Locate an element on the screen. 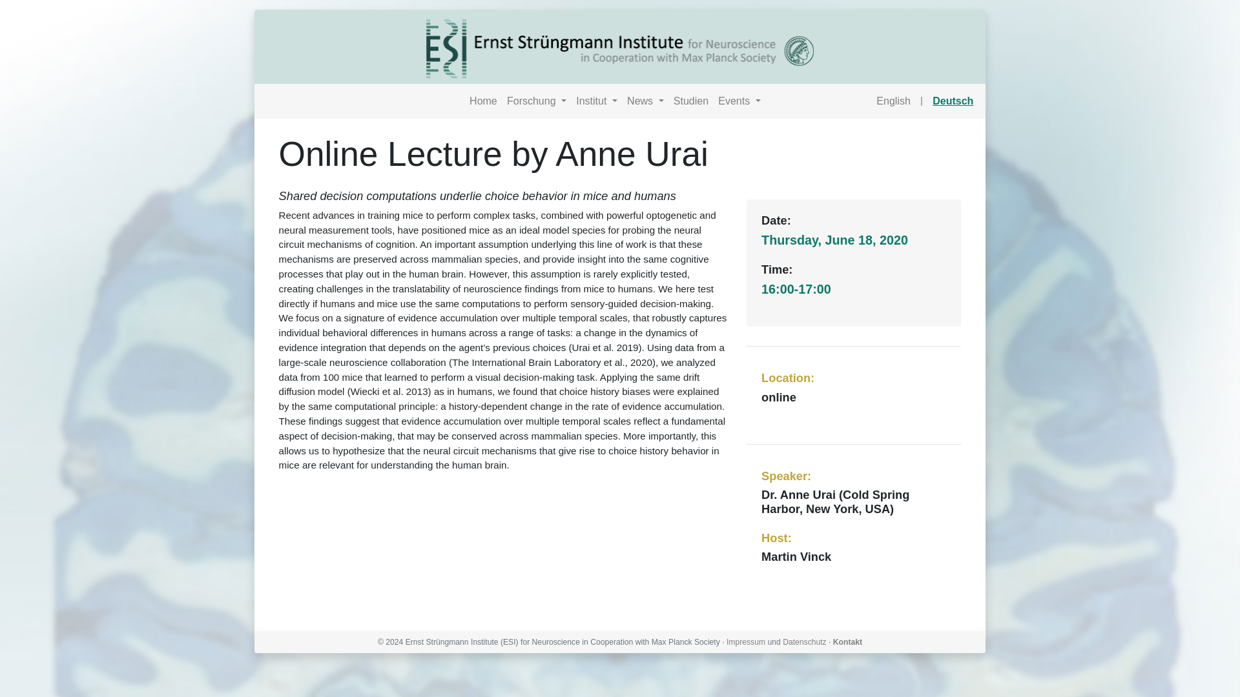 The width and height of the screenshot is (1240, 697). Studien is located at coordinates (690, 101).